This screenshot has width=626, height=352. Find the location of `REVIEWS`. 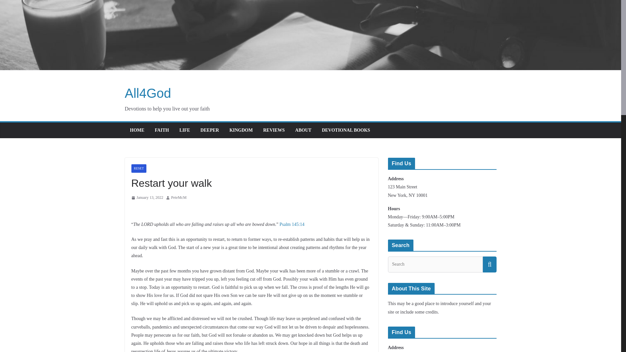

REVIEWS is located at coordinates (274, 130).